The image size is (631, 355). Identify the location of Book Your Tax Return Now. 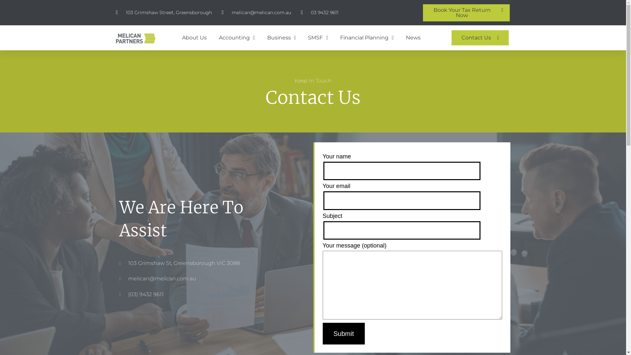
(466, 13).